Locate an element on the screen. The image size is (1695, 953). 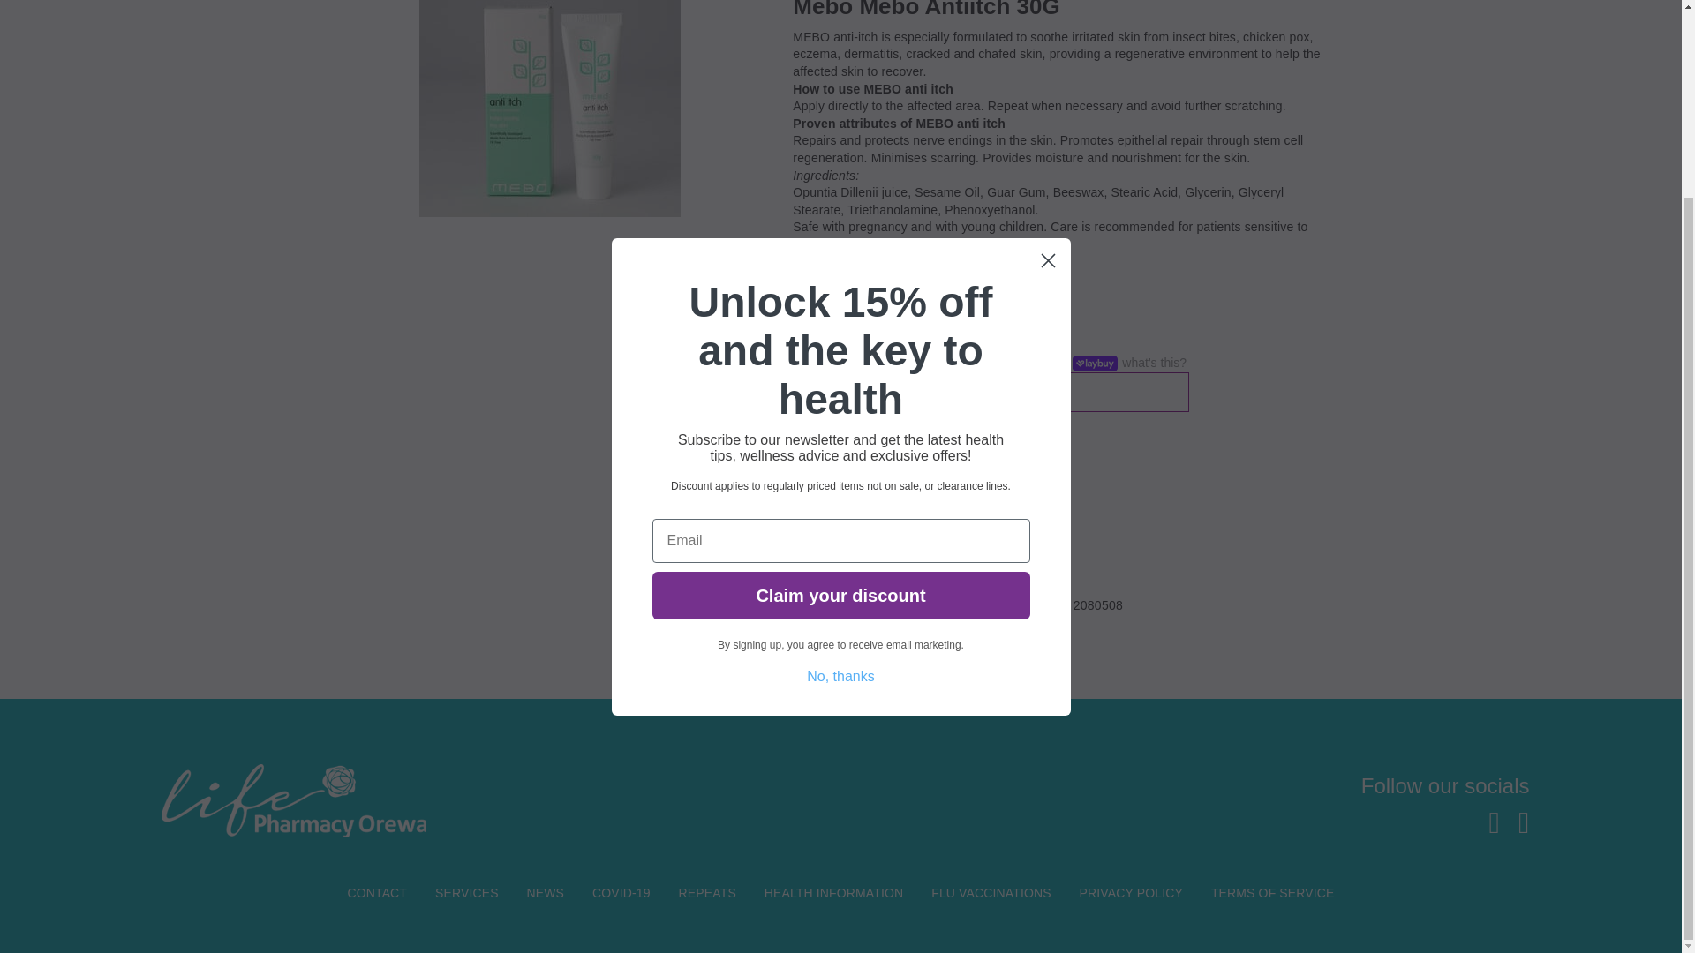
Share is located at coordinates (851, 572).